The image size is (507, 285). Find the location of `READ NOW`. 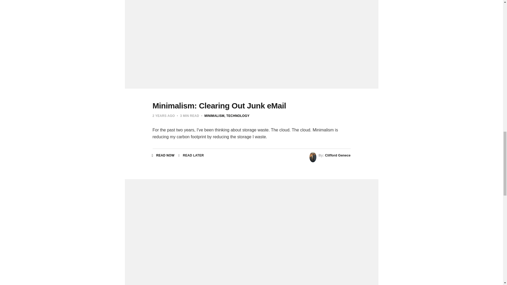

READ NOW is located at coordinates (163, 155).